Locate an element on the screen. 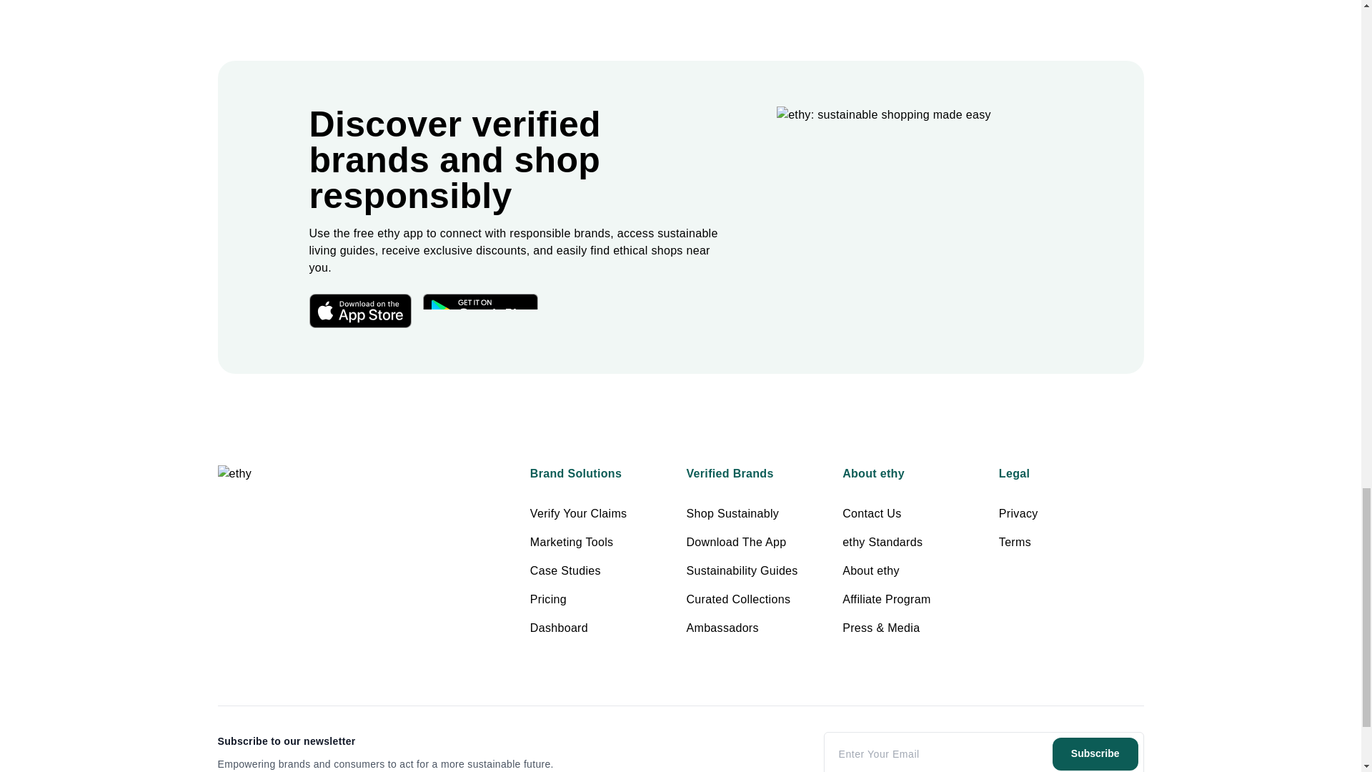  Marketing Tools is located at coordinates (572, 542).